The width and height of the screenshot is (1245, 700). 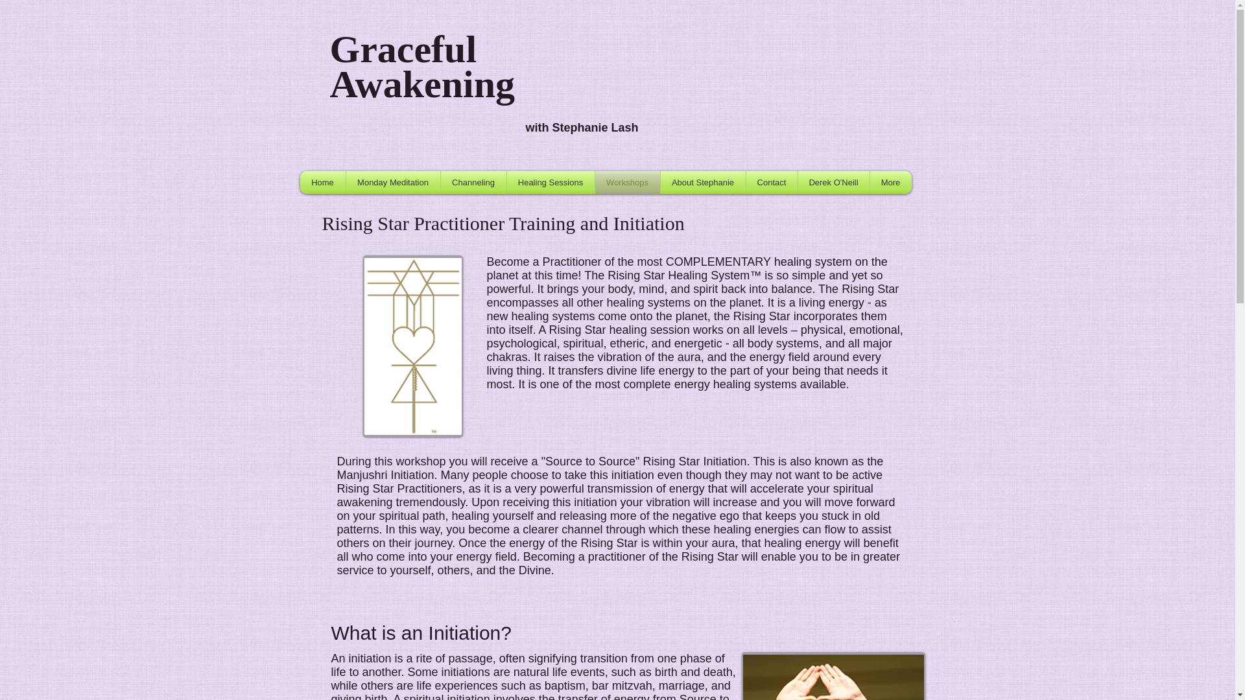 What do you see at coordinates (771, 182) in the screenshot?
I see `Contact` at bounding box center [771, 182].